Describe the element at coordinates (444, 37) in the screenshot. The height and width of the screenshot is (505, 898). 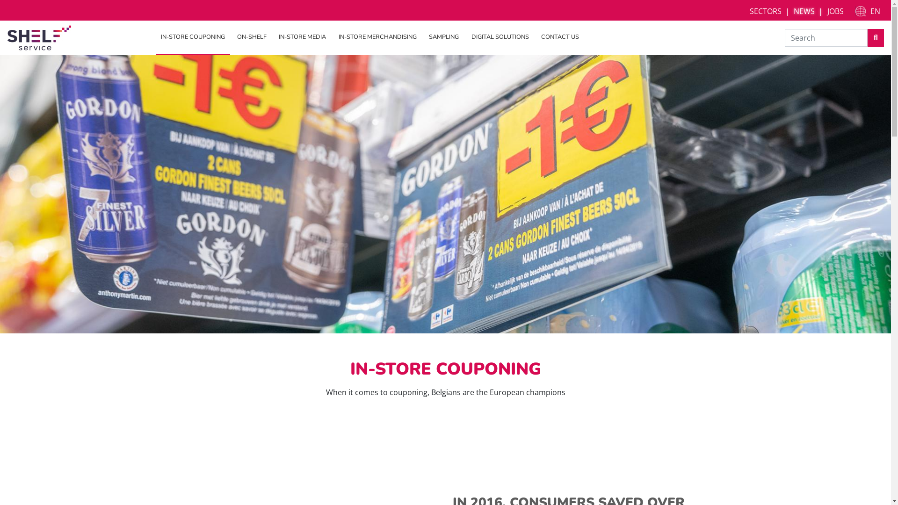
I see `SAMPLING` at that location.